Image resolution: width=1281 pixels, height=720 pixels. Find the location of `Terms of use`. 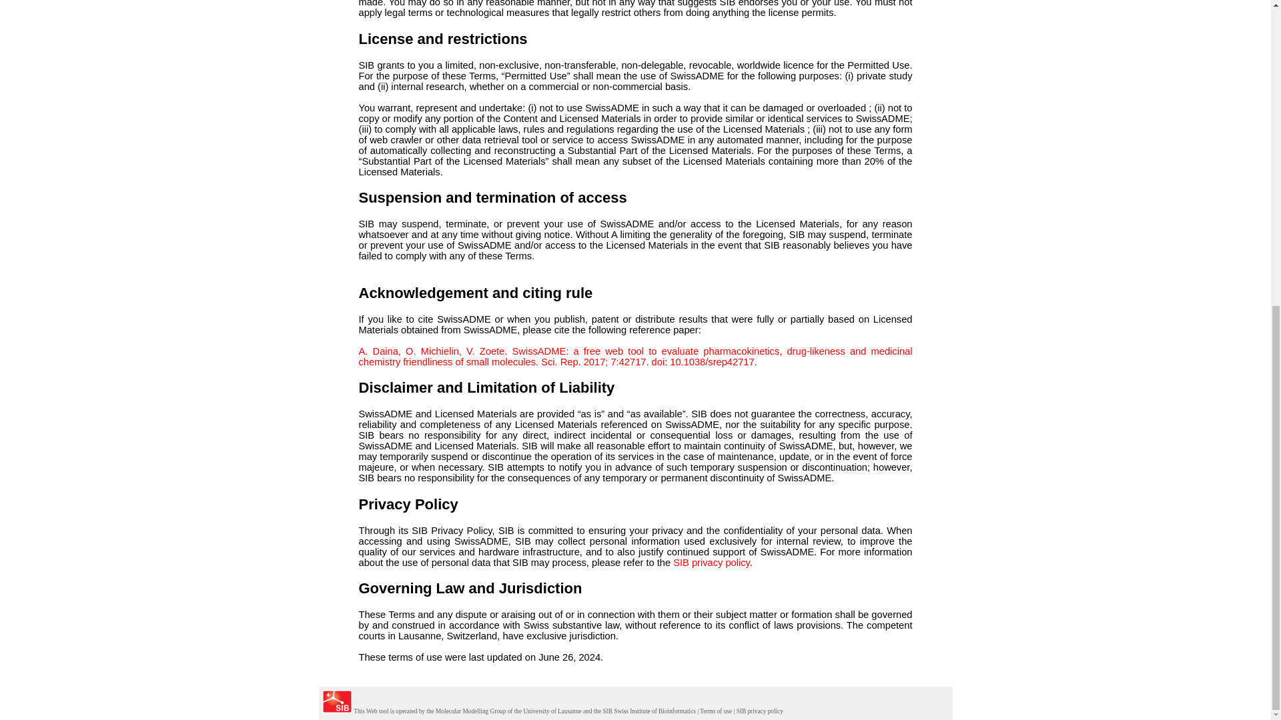

Terms of use is located at coordinates (715, 711).